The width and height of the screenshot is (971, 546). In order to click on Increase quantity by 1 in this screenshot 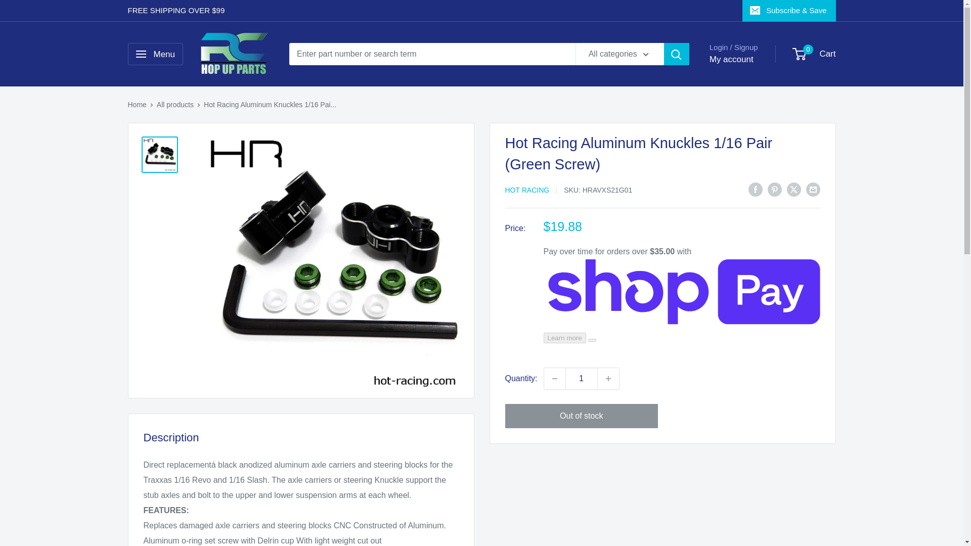, I will do `click(608, 378)`.